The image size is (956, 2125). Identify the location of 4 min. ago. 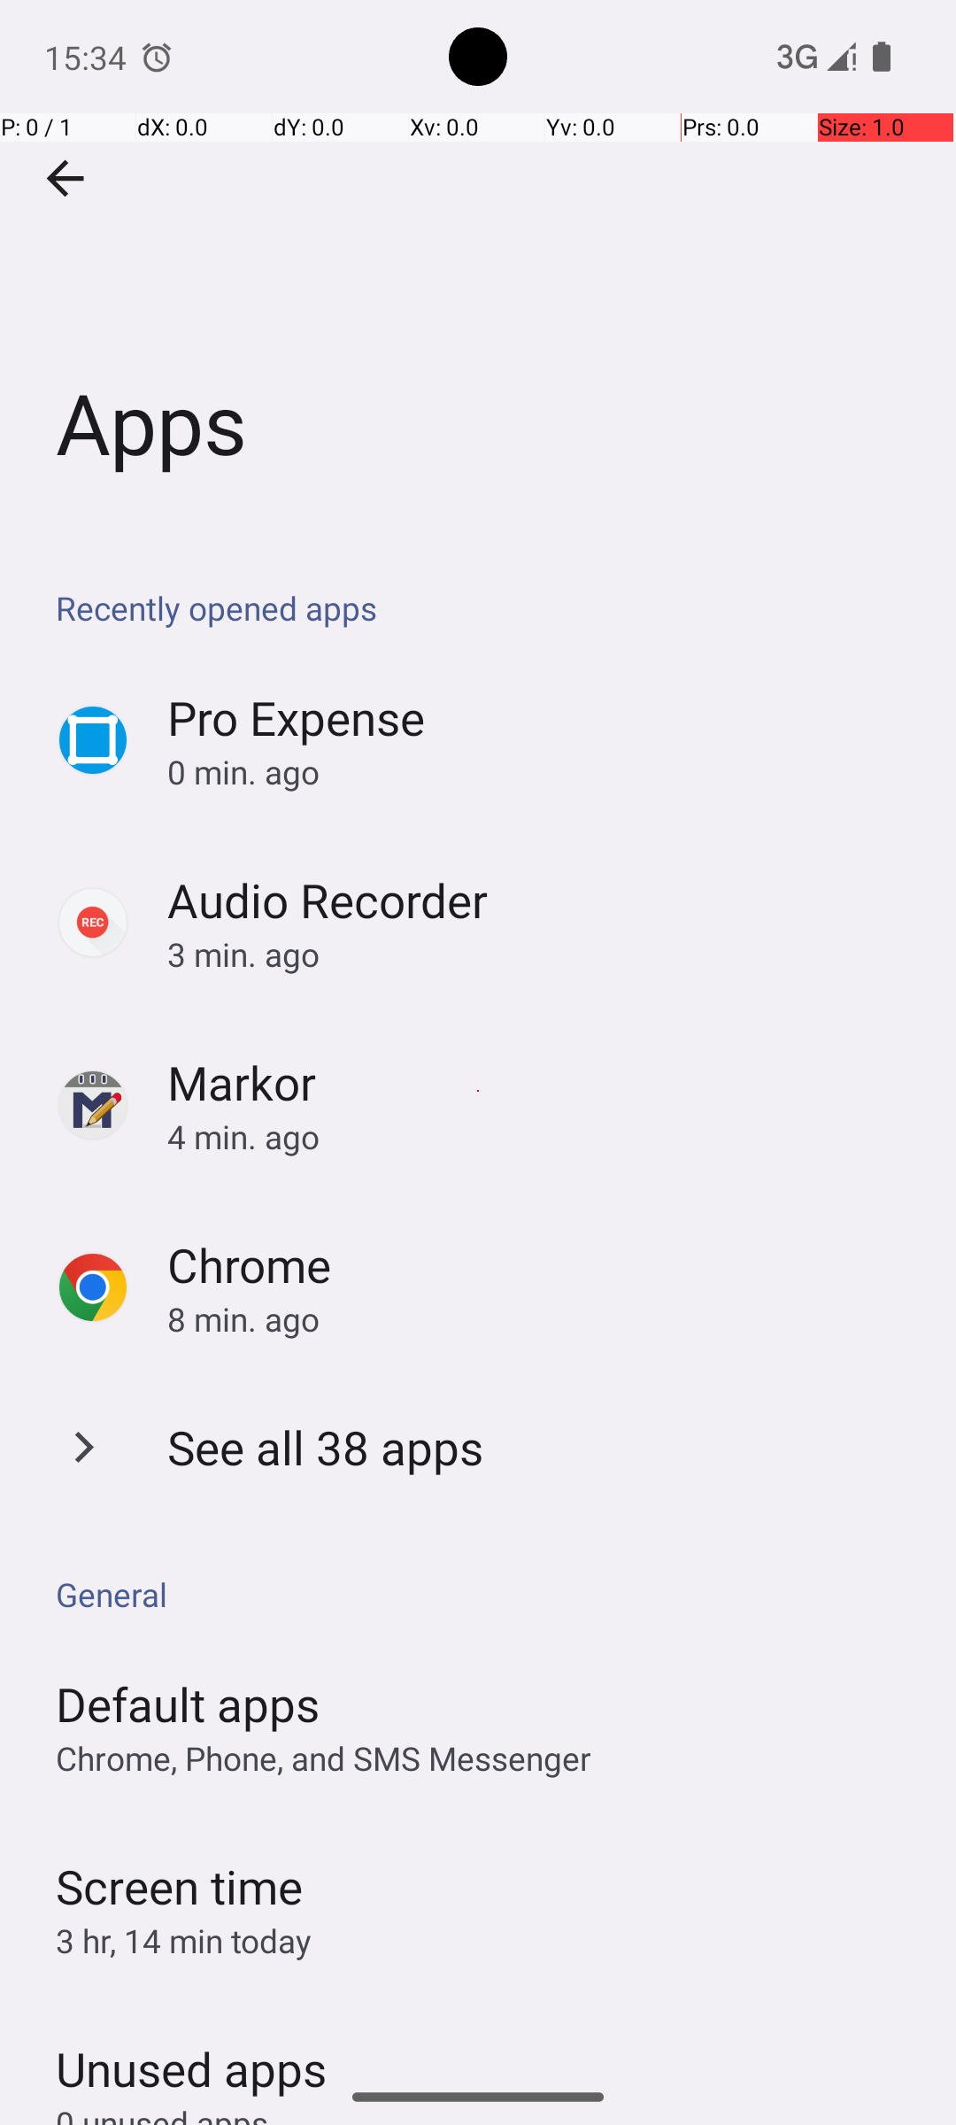
(544, 1137).